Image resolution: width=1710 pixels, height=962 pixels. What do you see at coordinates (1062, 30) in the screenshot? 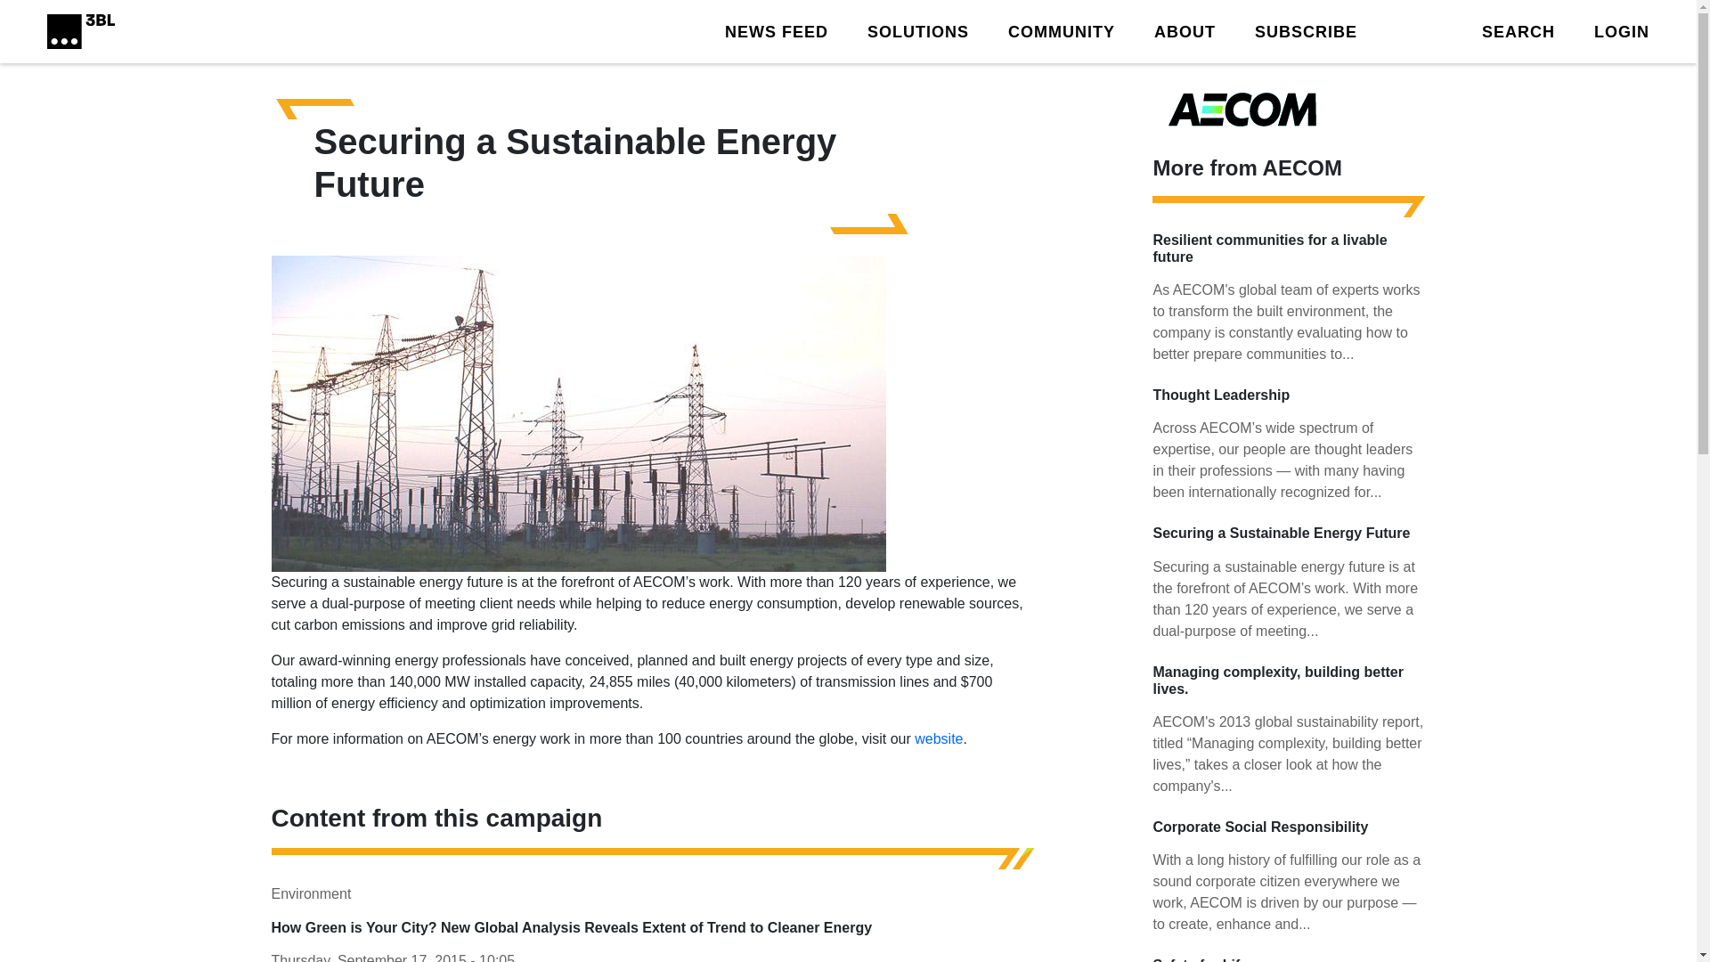
I see `COMMUNITY` at bounding box center [1062, 30].